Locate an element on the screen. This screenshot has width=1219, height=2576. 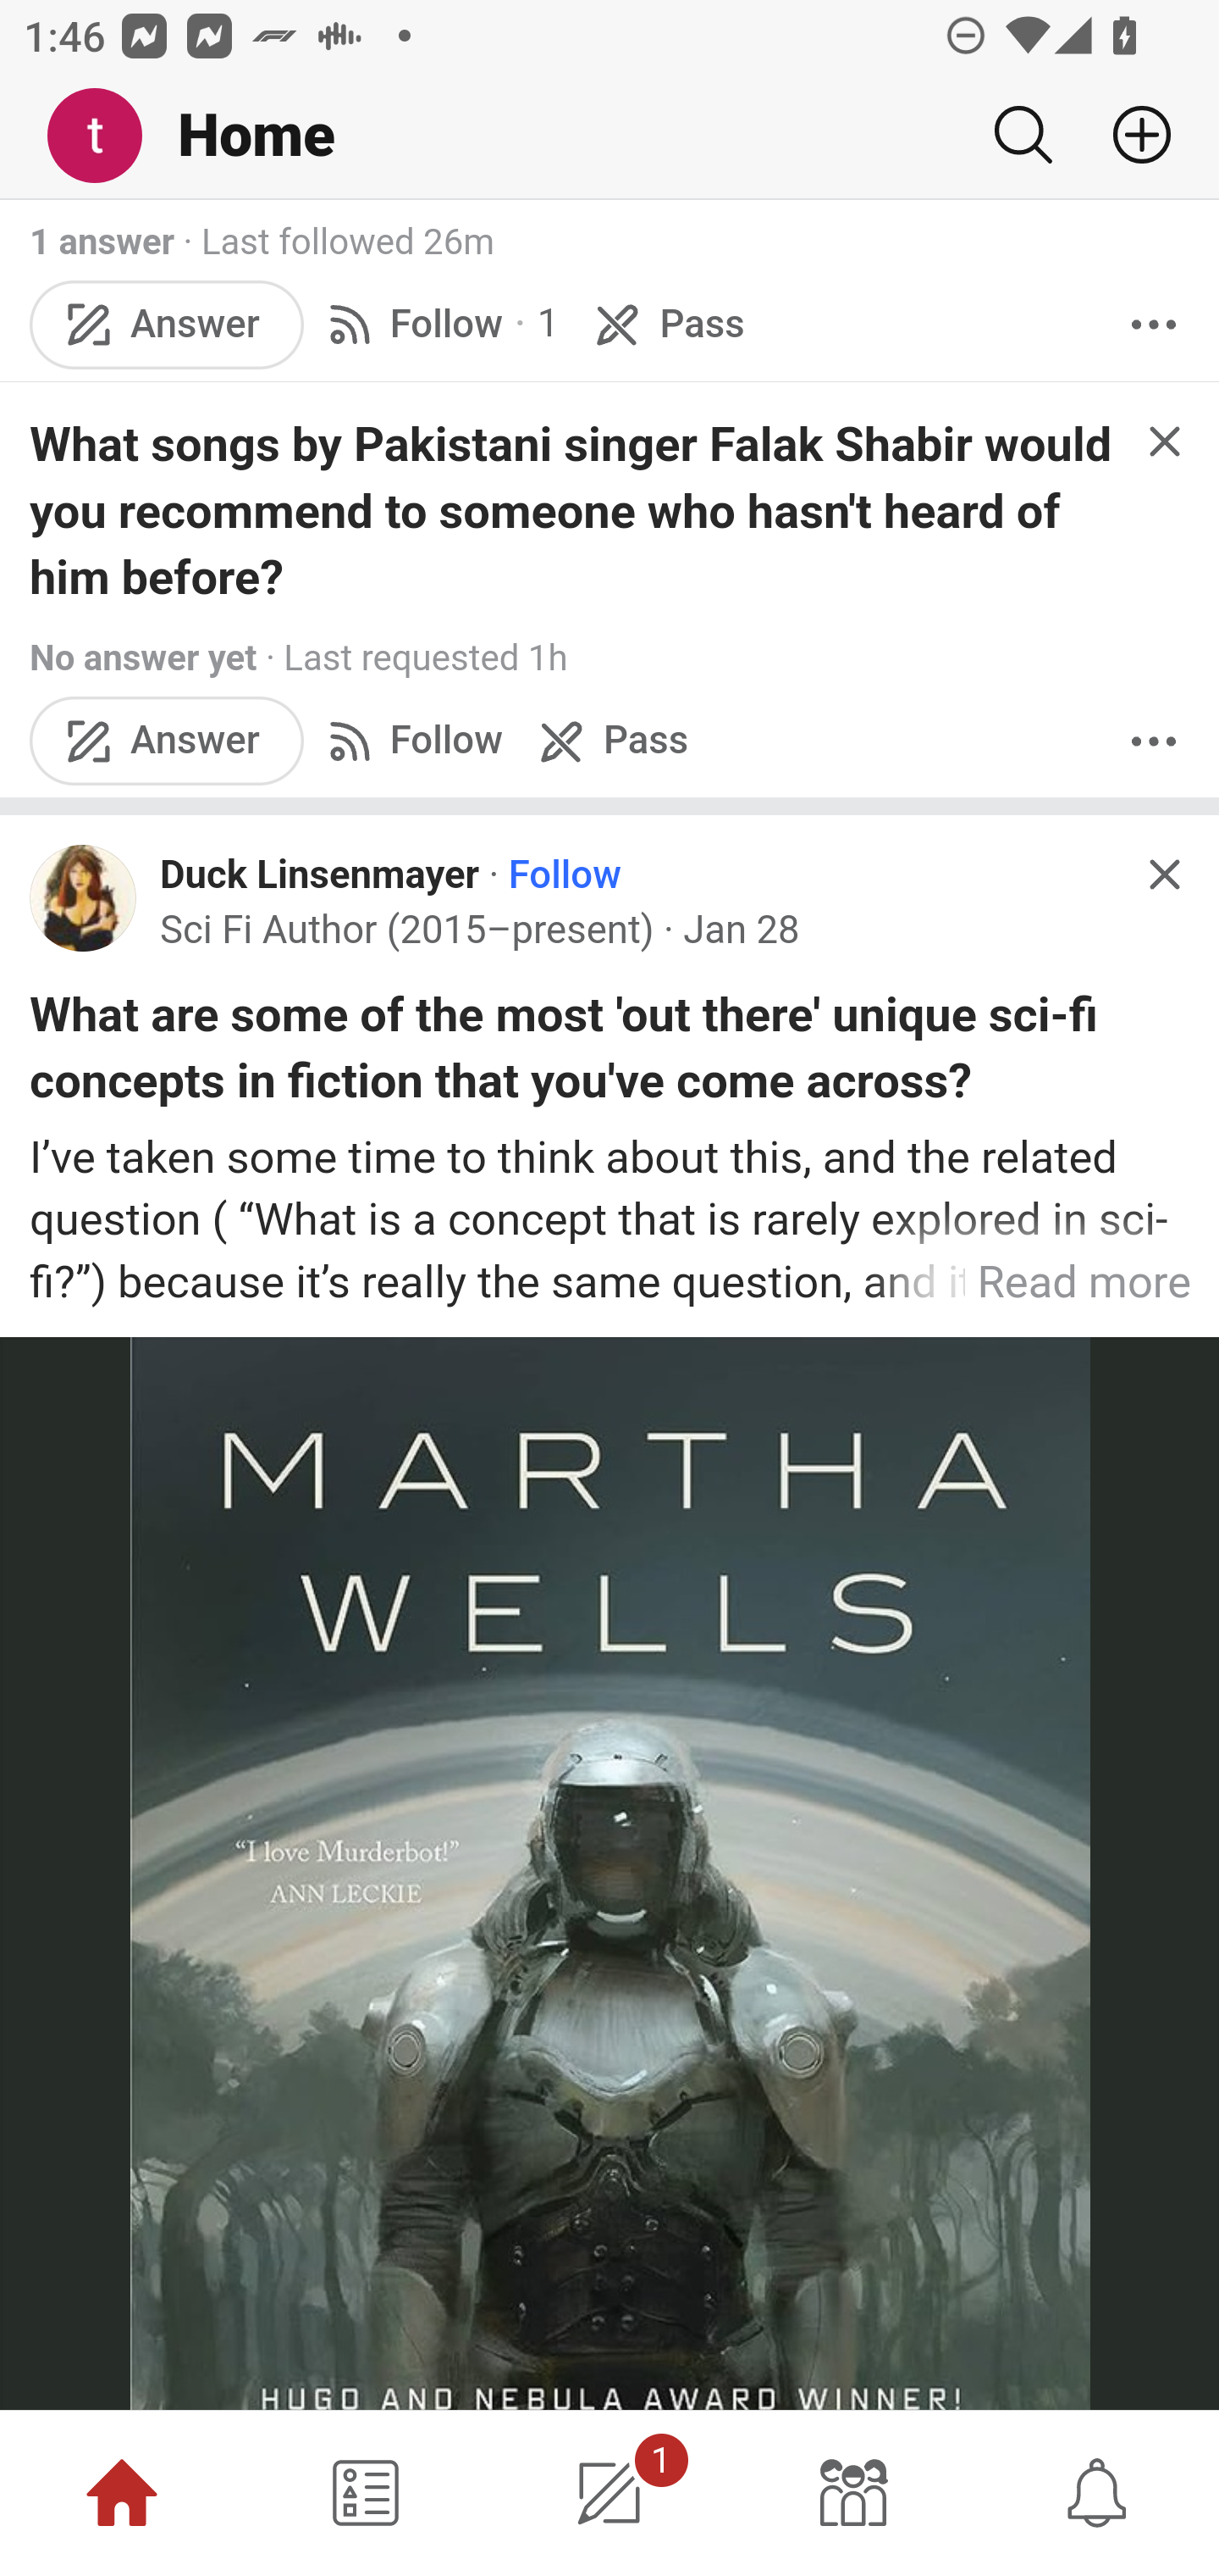
Follow · 1 is located at coordinates (439, 325).